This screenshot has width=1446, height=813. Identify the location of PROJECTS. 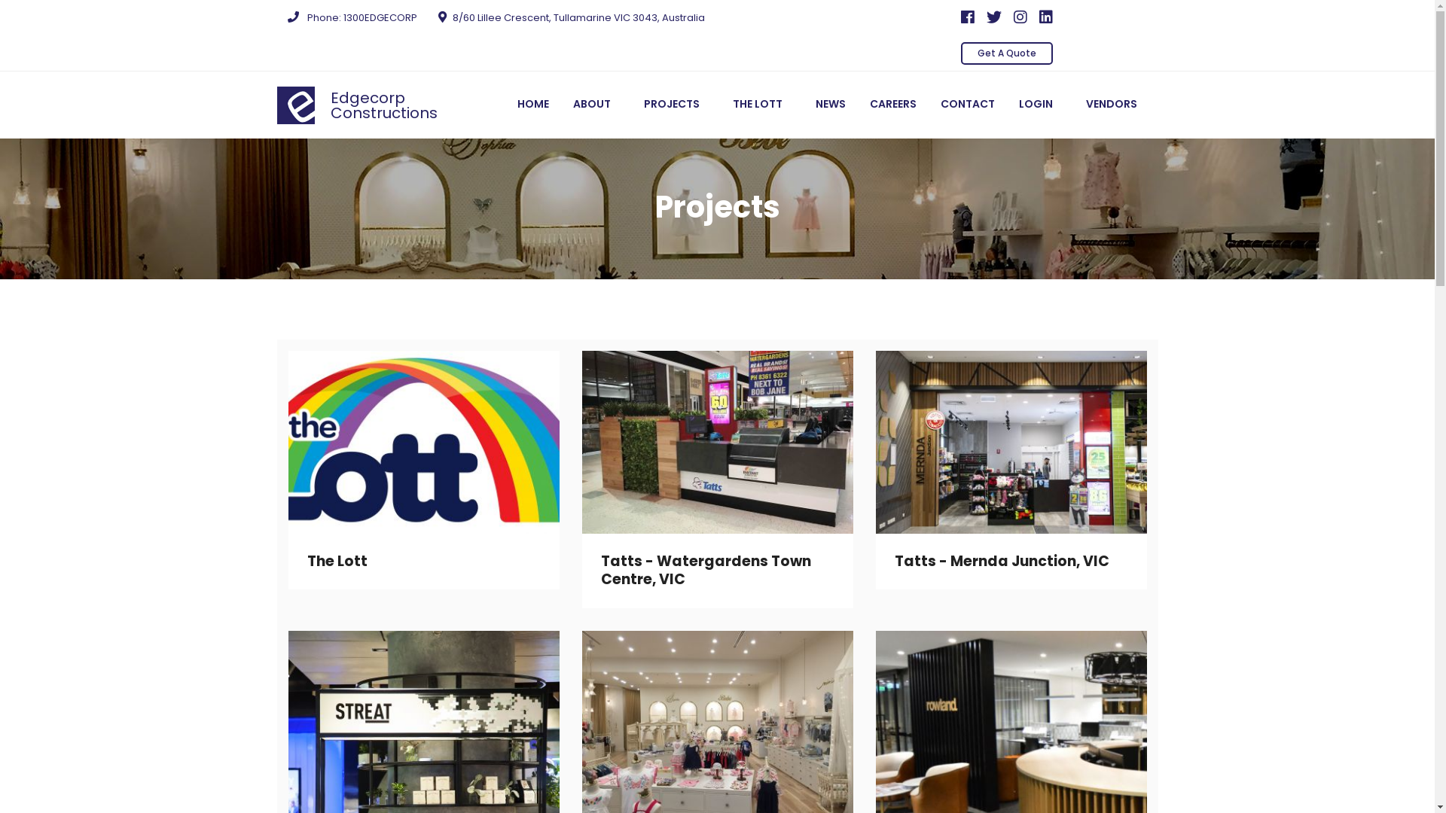
(676, 105).